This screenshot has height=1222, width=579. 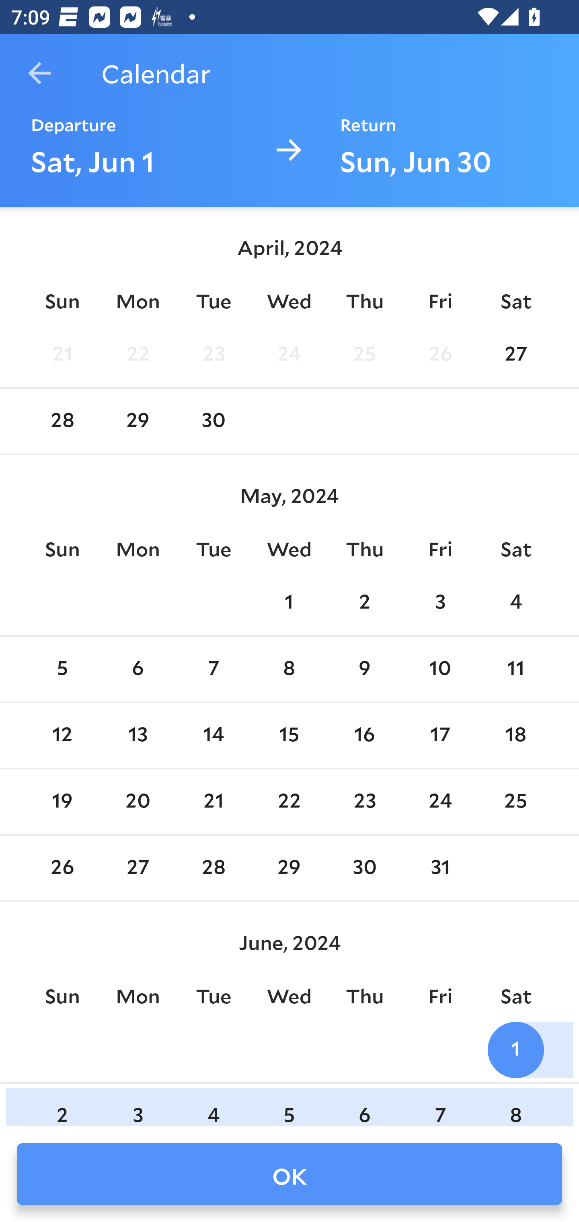 I want to click on 26, so click(x=440, y=354).